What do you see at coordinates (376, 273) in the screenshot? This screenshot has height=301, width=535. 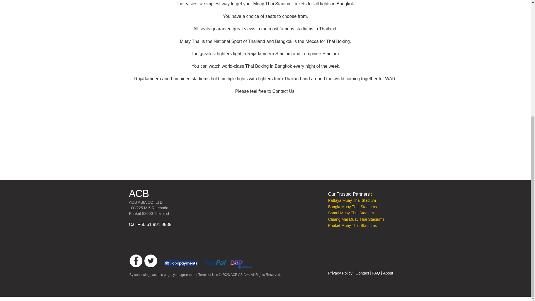 I see ` FAQ` at bounding box center [376, 273].